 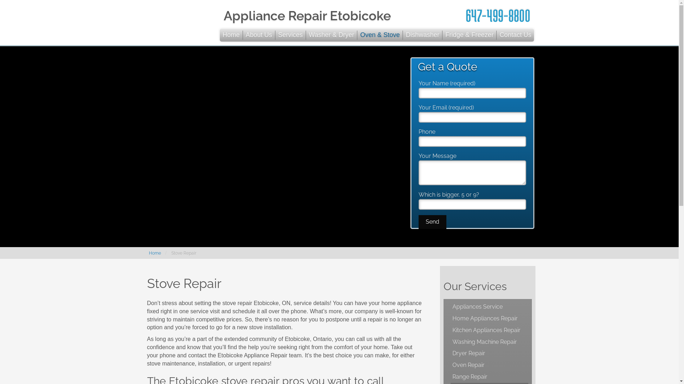 I want to click on Appliances Service, so click(x=489, y=307).